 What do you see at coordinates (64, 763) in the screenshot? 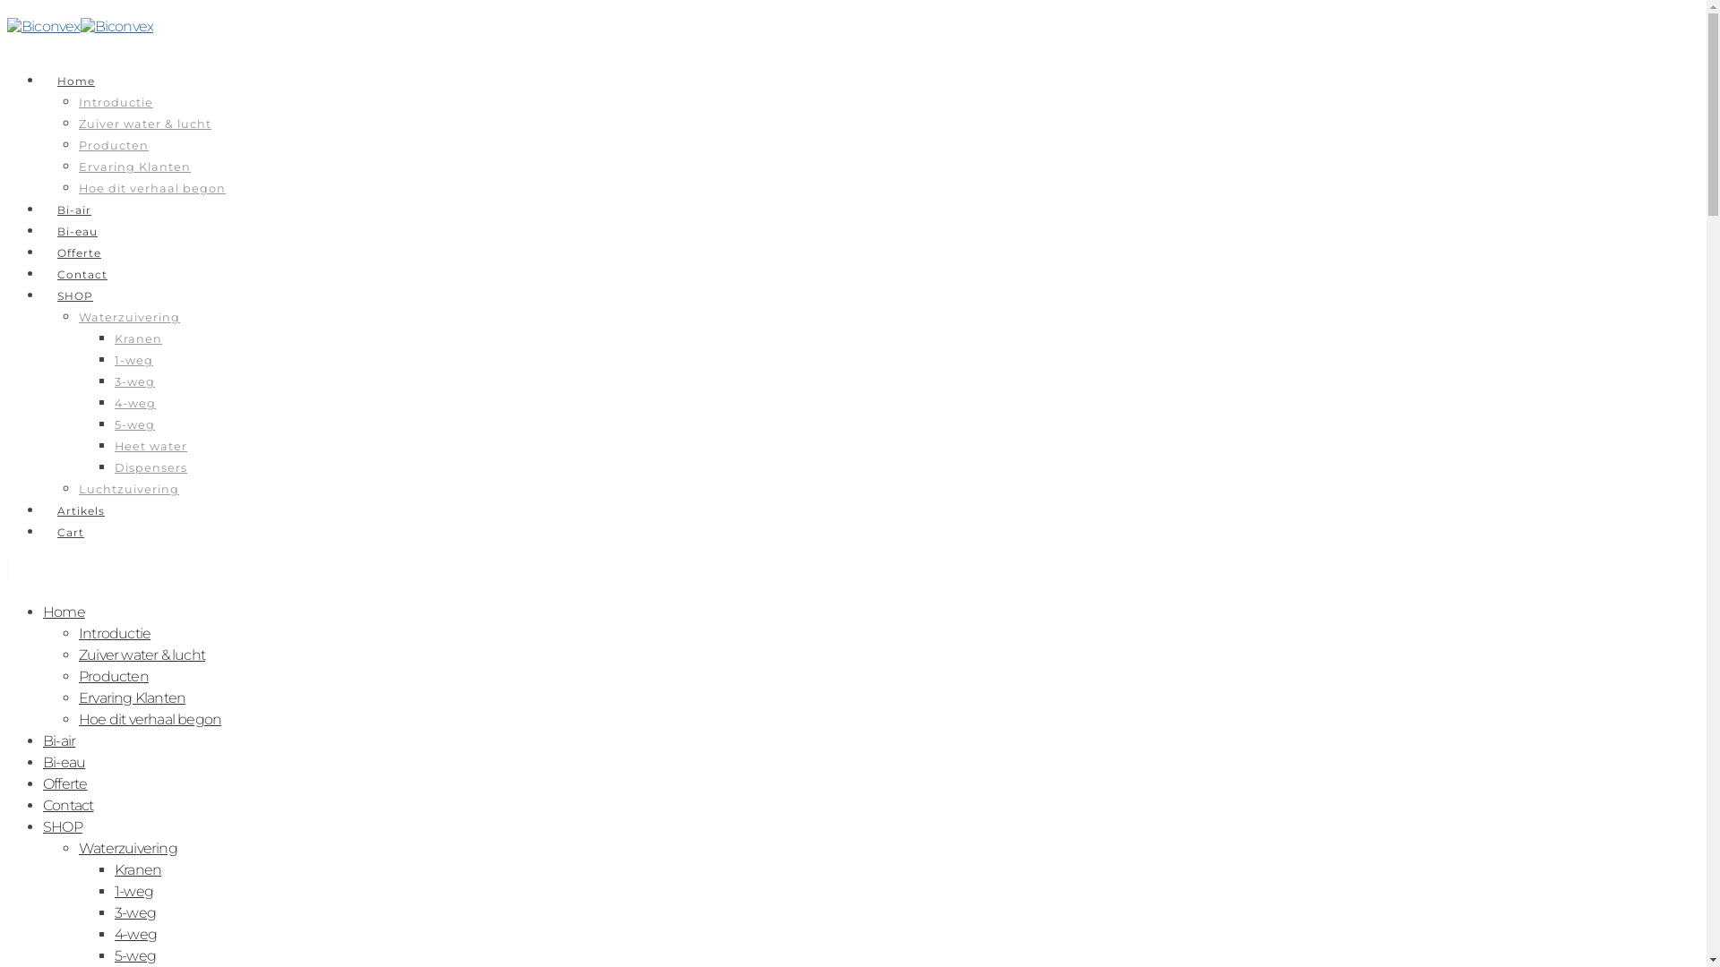
I see `Bi-eau` at bounding box center [64, 763].